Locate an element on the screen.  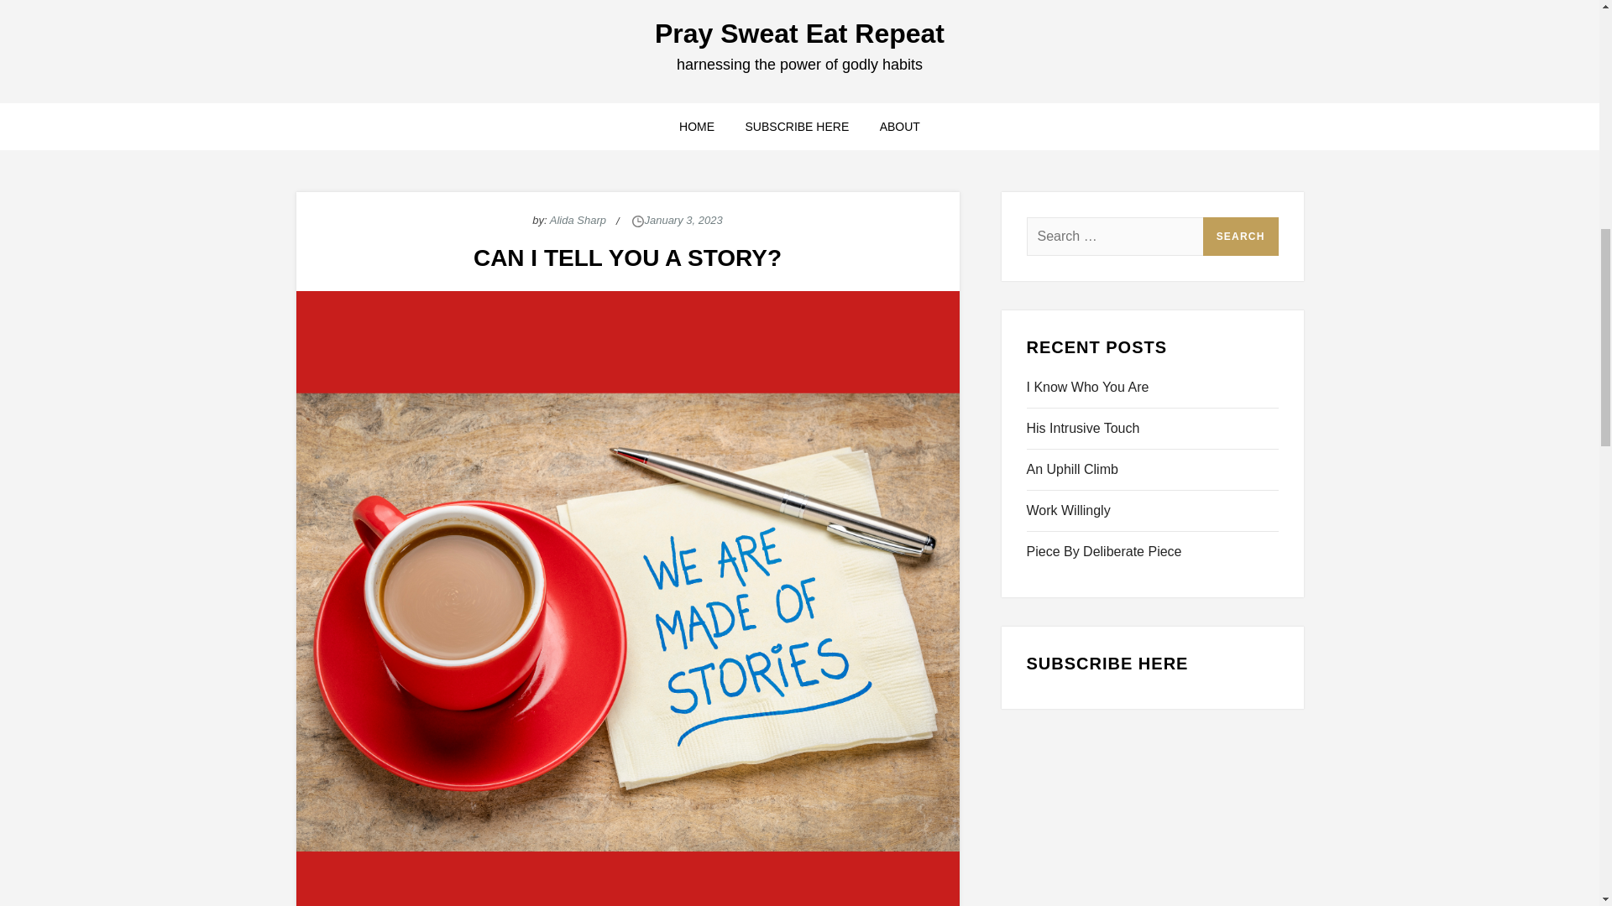
His Intrusive Touch is located at coordinates (1082, 428).